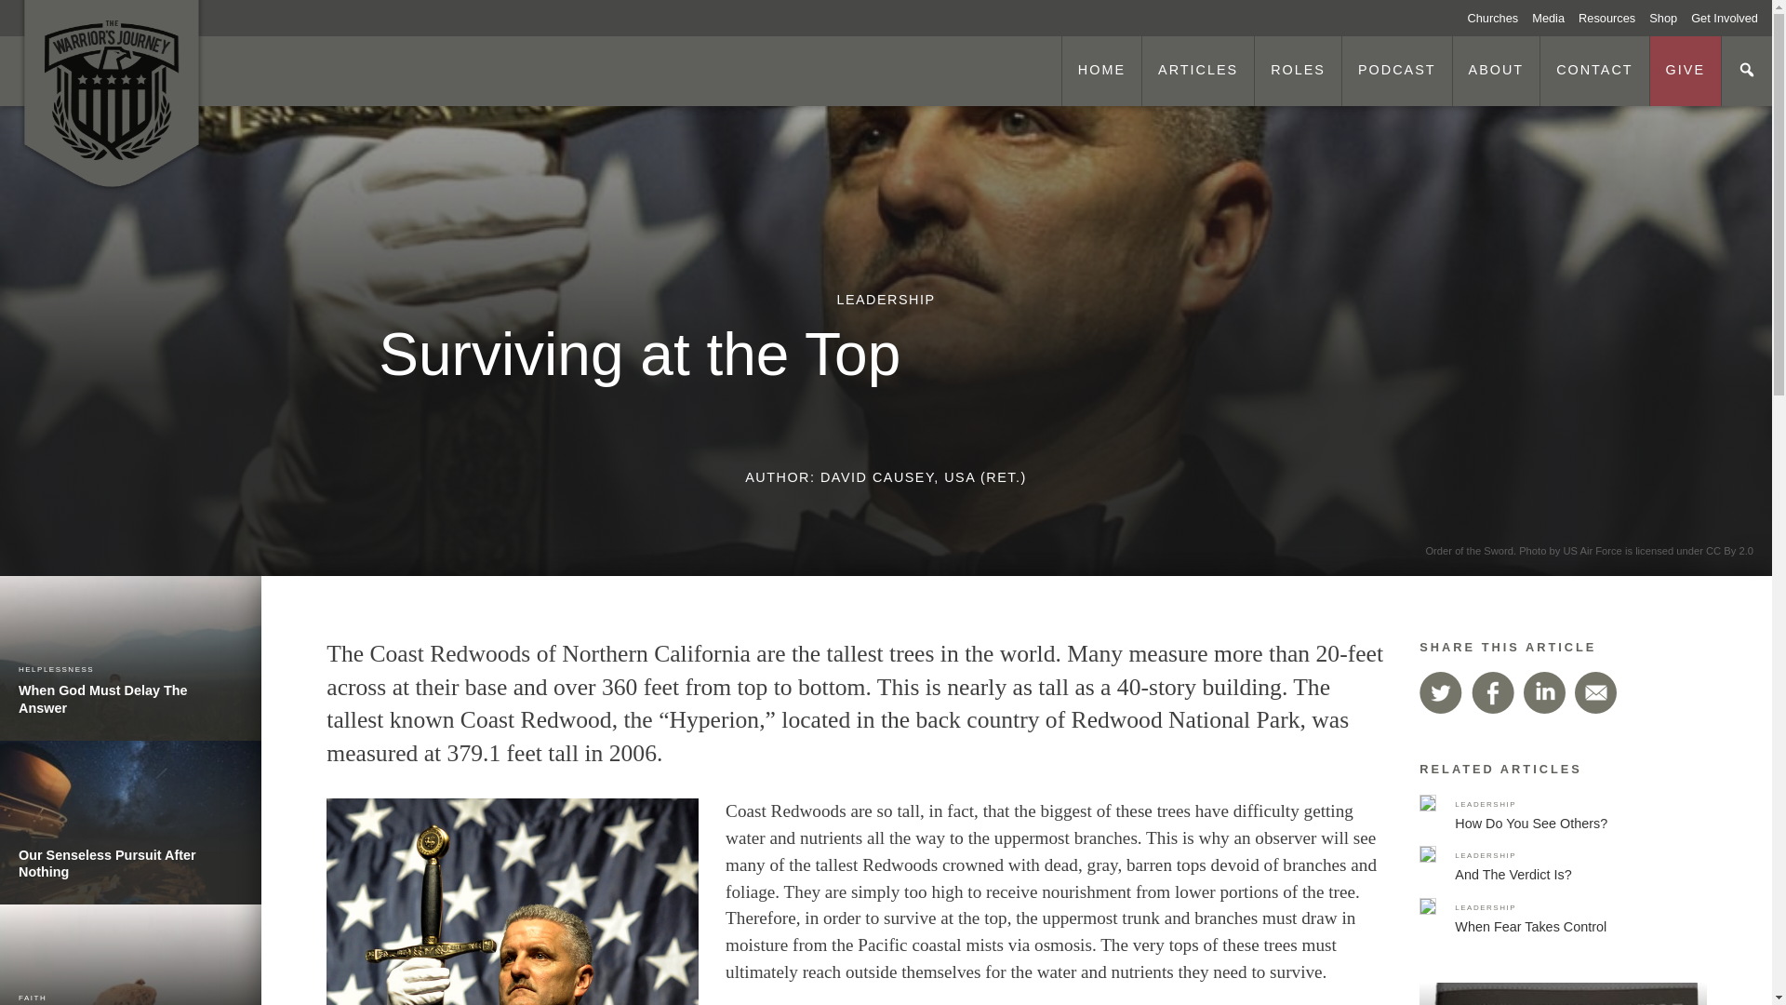  What do you see at coordinates (1499, 18) in the screenshot?
I see `Churches` at bounding box center [1499, 18].